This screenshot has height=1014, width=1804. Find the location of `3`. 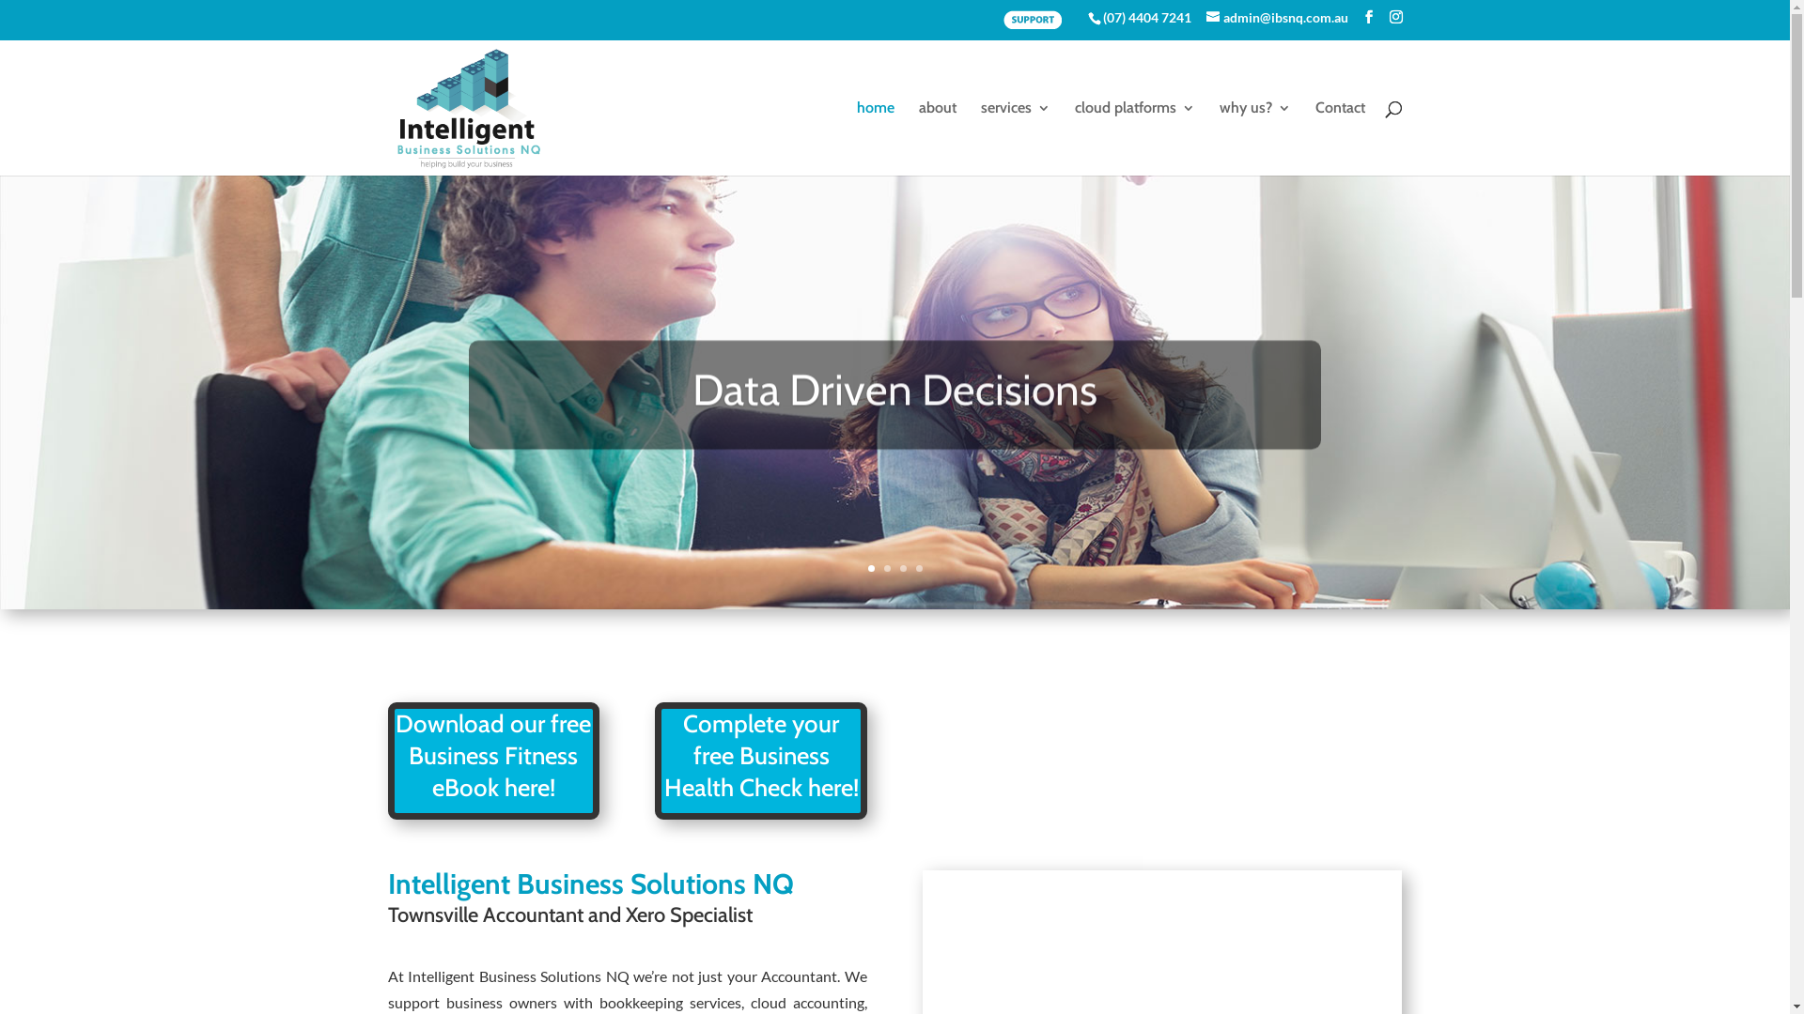

3 is located at coordinates (903, 569).